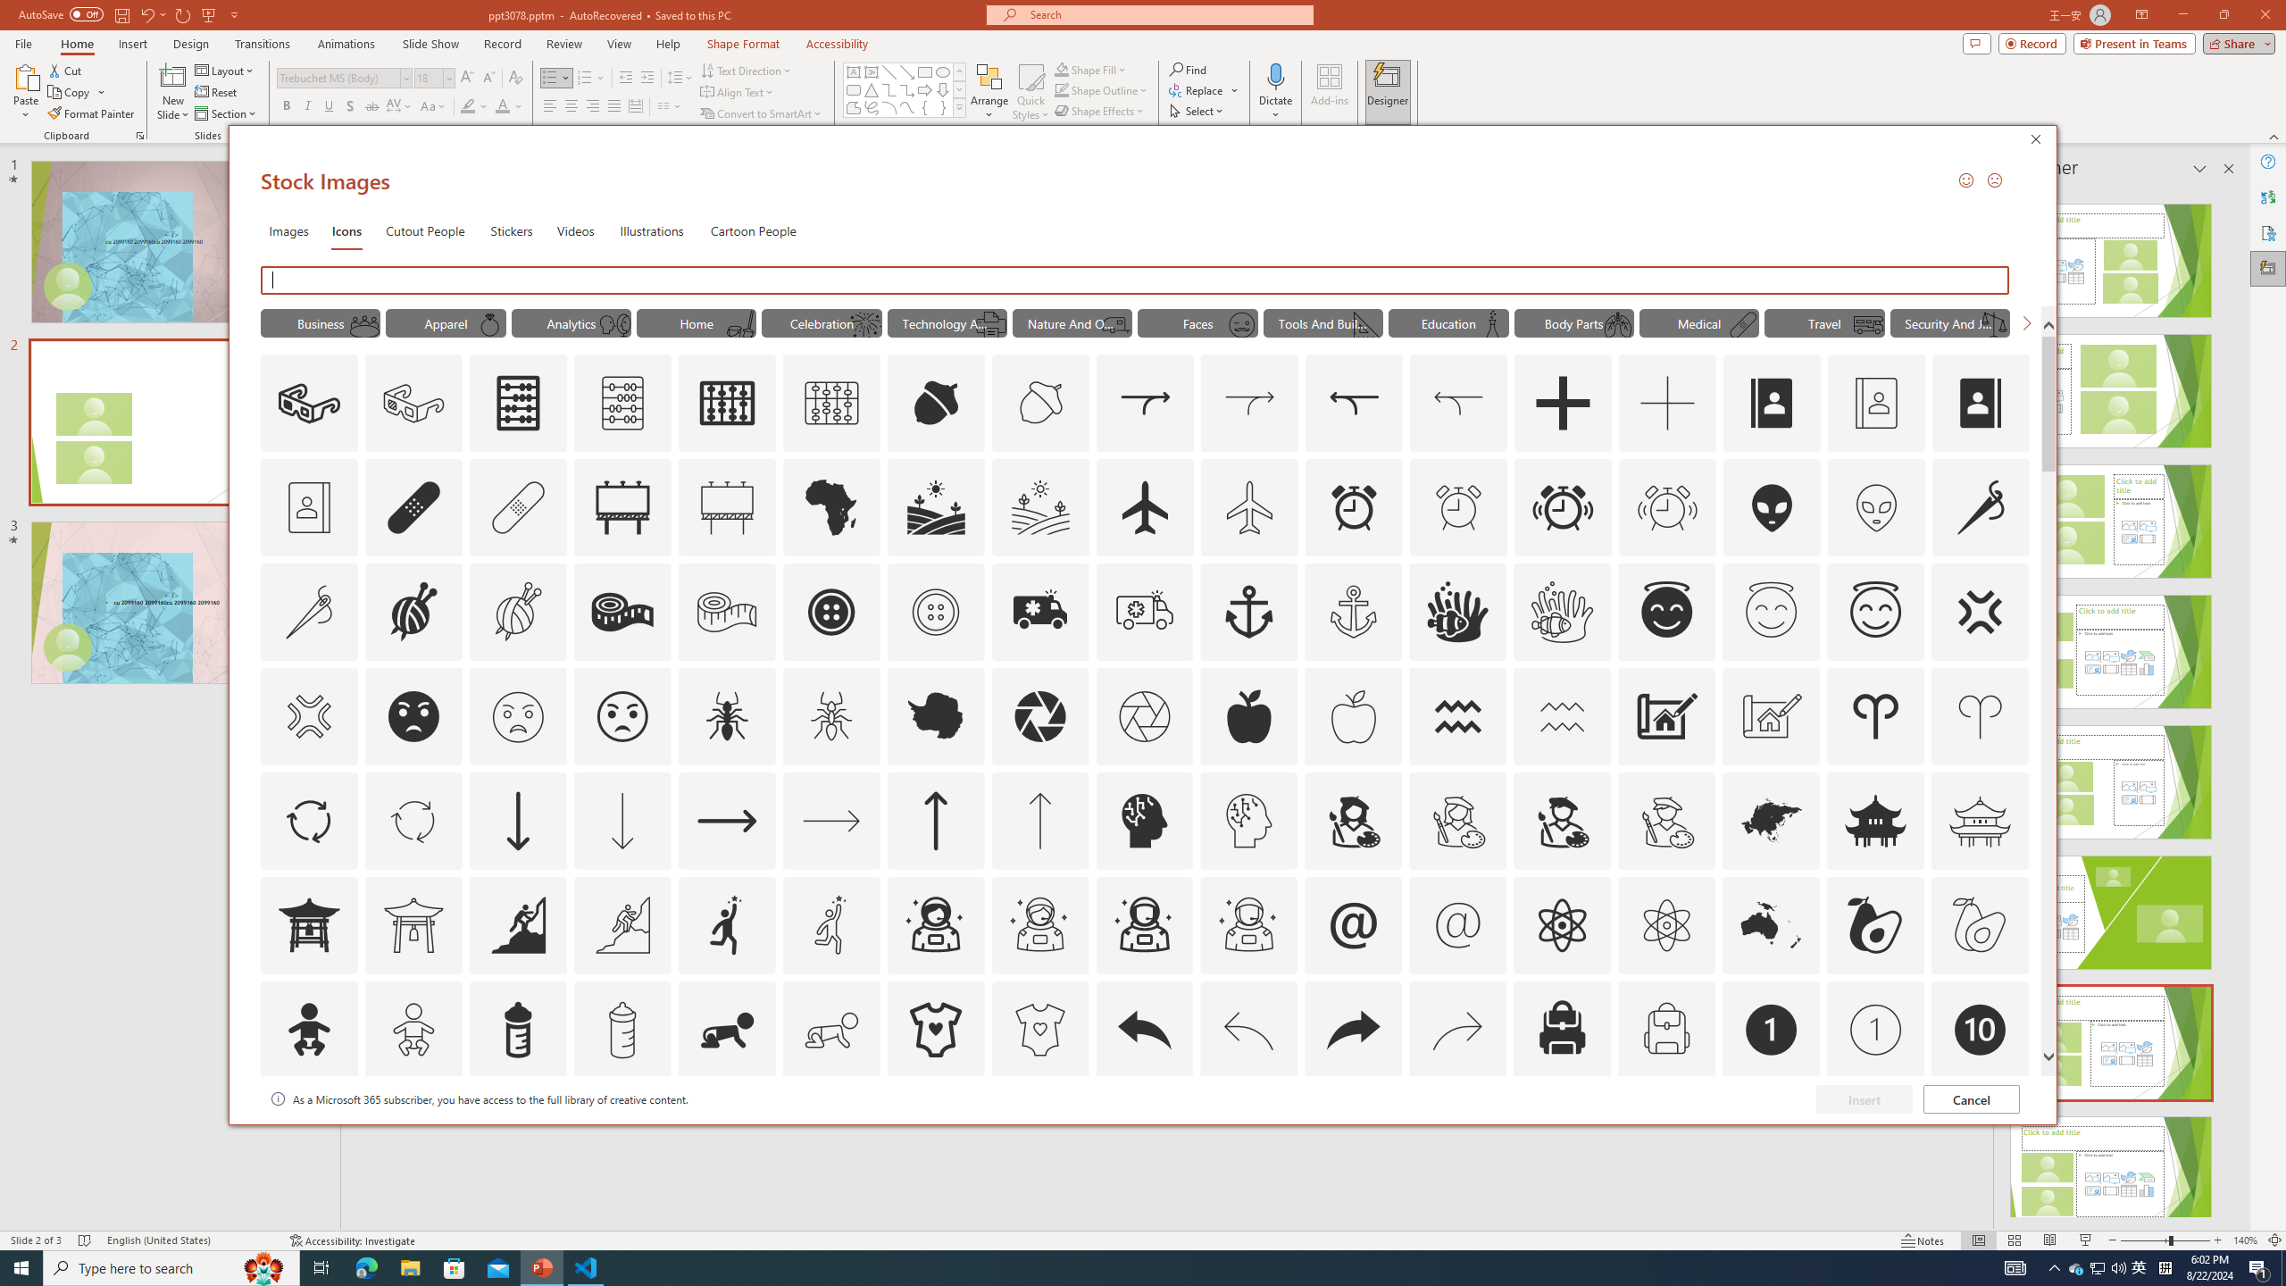  What do you see at coordinates (622, 612) in the screenshot?
I see `AutomationID: Icons_AlterationsTailoring2` at bounding box center [622, 612].